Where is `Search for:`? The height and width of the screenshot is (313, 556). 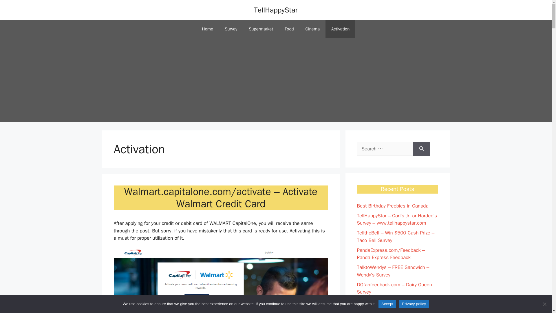
Search for: is located at coordinates (385, 149).